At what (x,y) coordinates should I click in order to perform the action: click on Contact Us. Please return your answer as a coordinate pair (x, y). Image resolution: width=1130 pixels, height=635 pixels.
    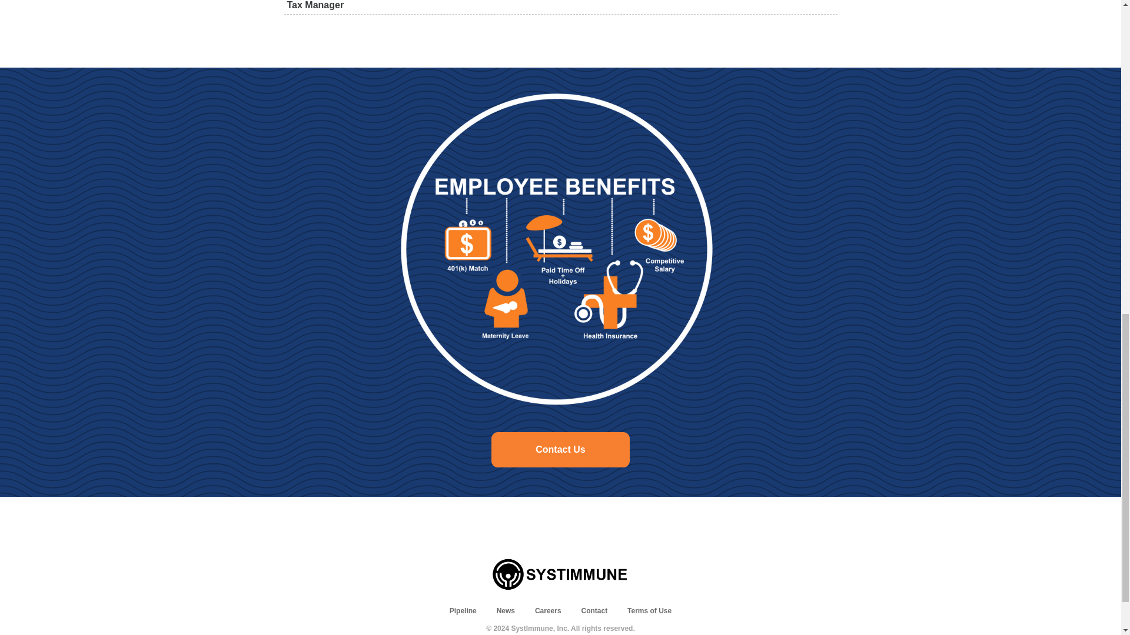
    Looking at the image, I should click on (560, 449).